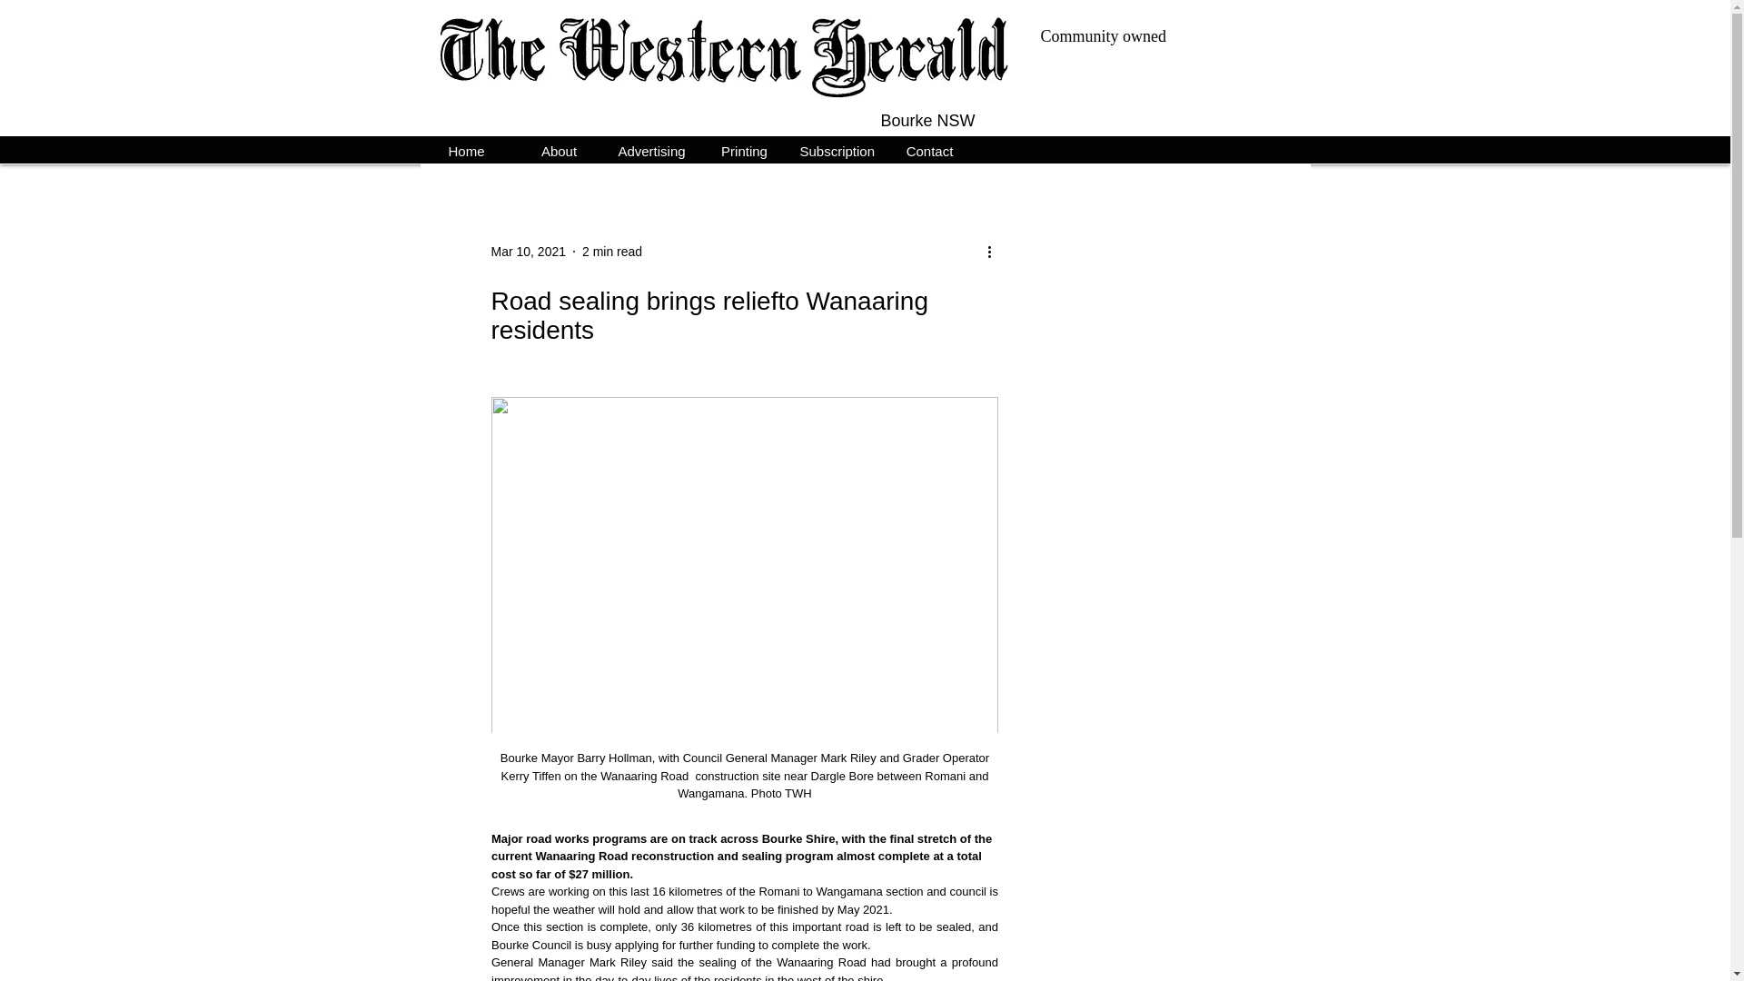 Image resolution: width=1744 pixels, height=981 pixels. What do you see at coordinates (928, 149) in the screenshot?
I see `Contact` at bounding box center [928, 149].